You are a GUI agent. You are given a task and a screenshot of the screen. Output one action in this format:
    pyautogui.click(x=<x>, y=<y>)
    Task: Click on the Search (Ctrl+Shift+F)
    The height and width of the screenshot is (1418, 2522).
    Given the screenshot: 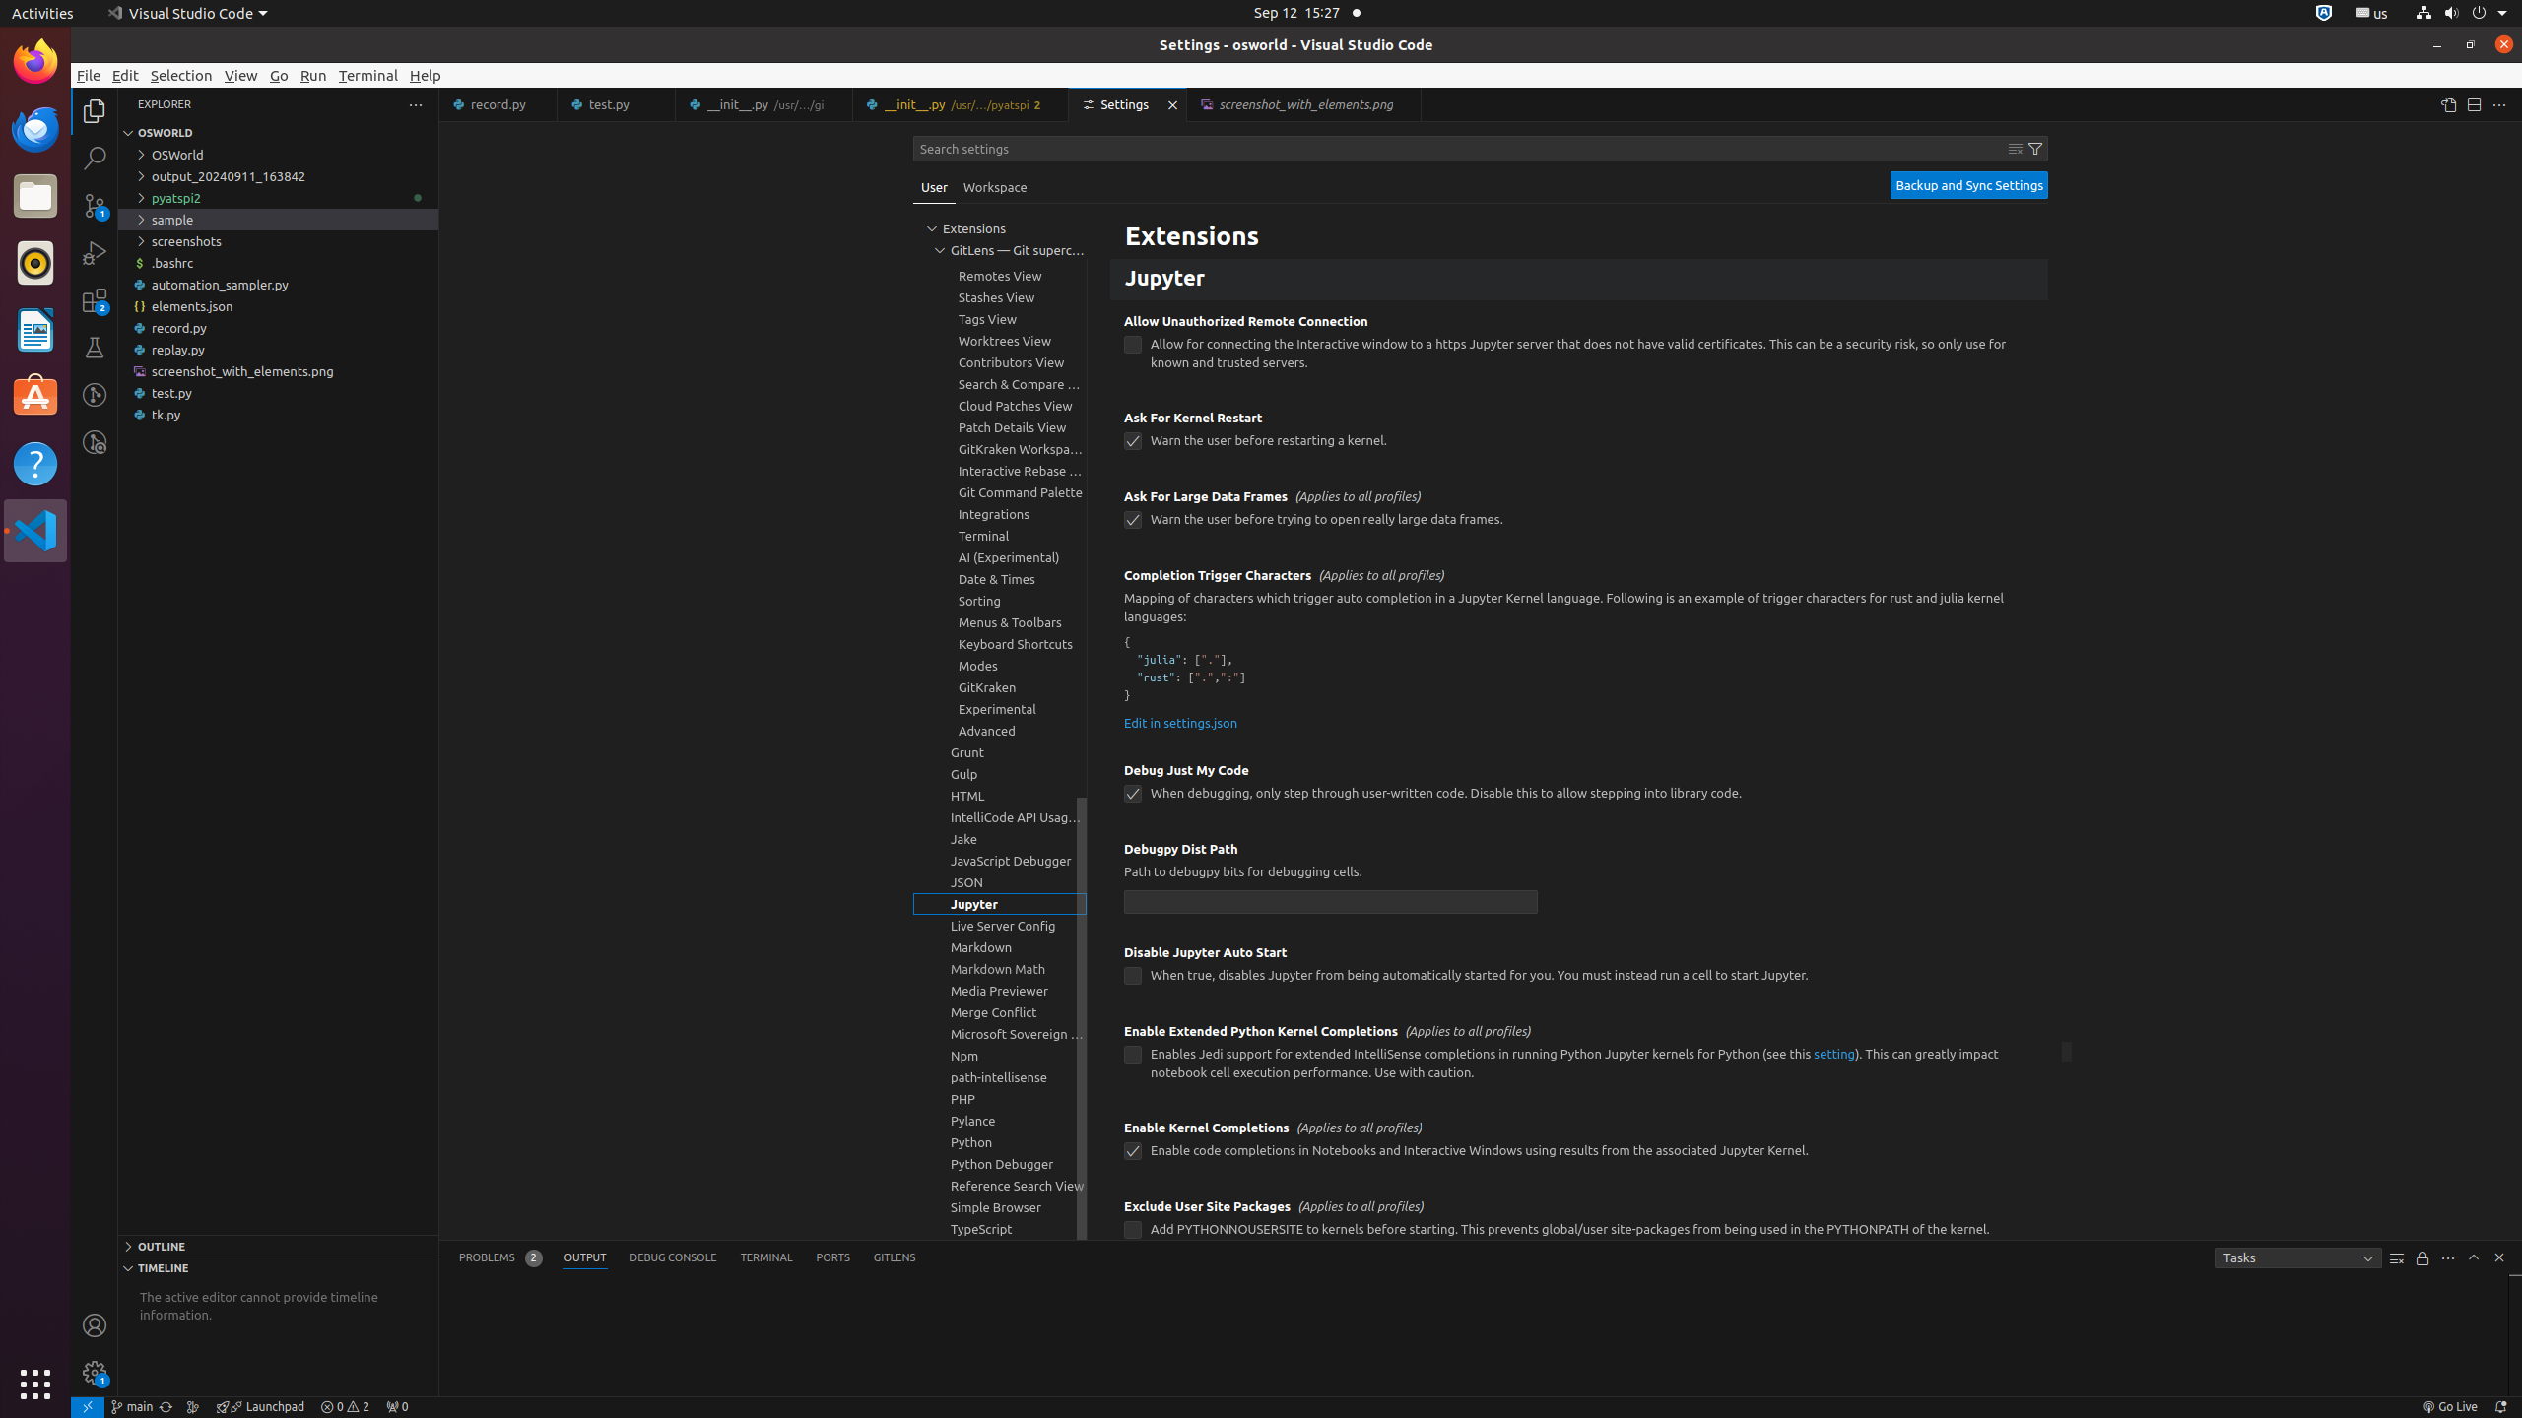 What is the action you would take?
    pyautogui.click(x=95, y=158)
    